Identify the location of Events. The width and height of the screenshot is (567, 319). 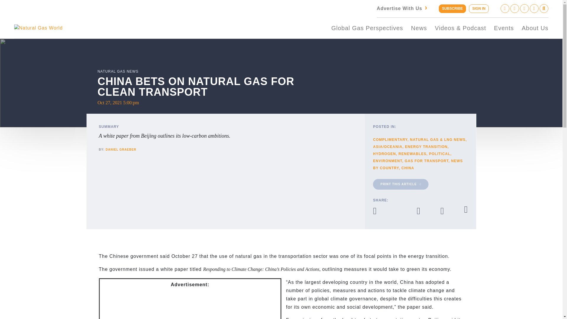
(504, 28).